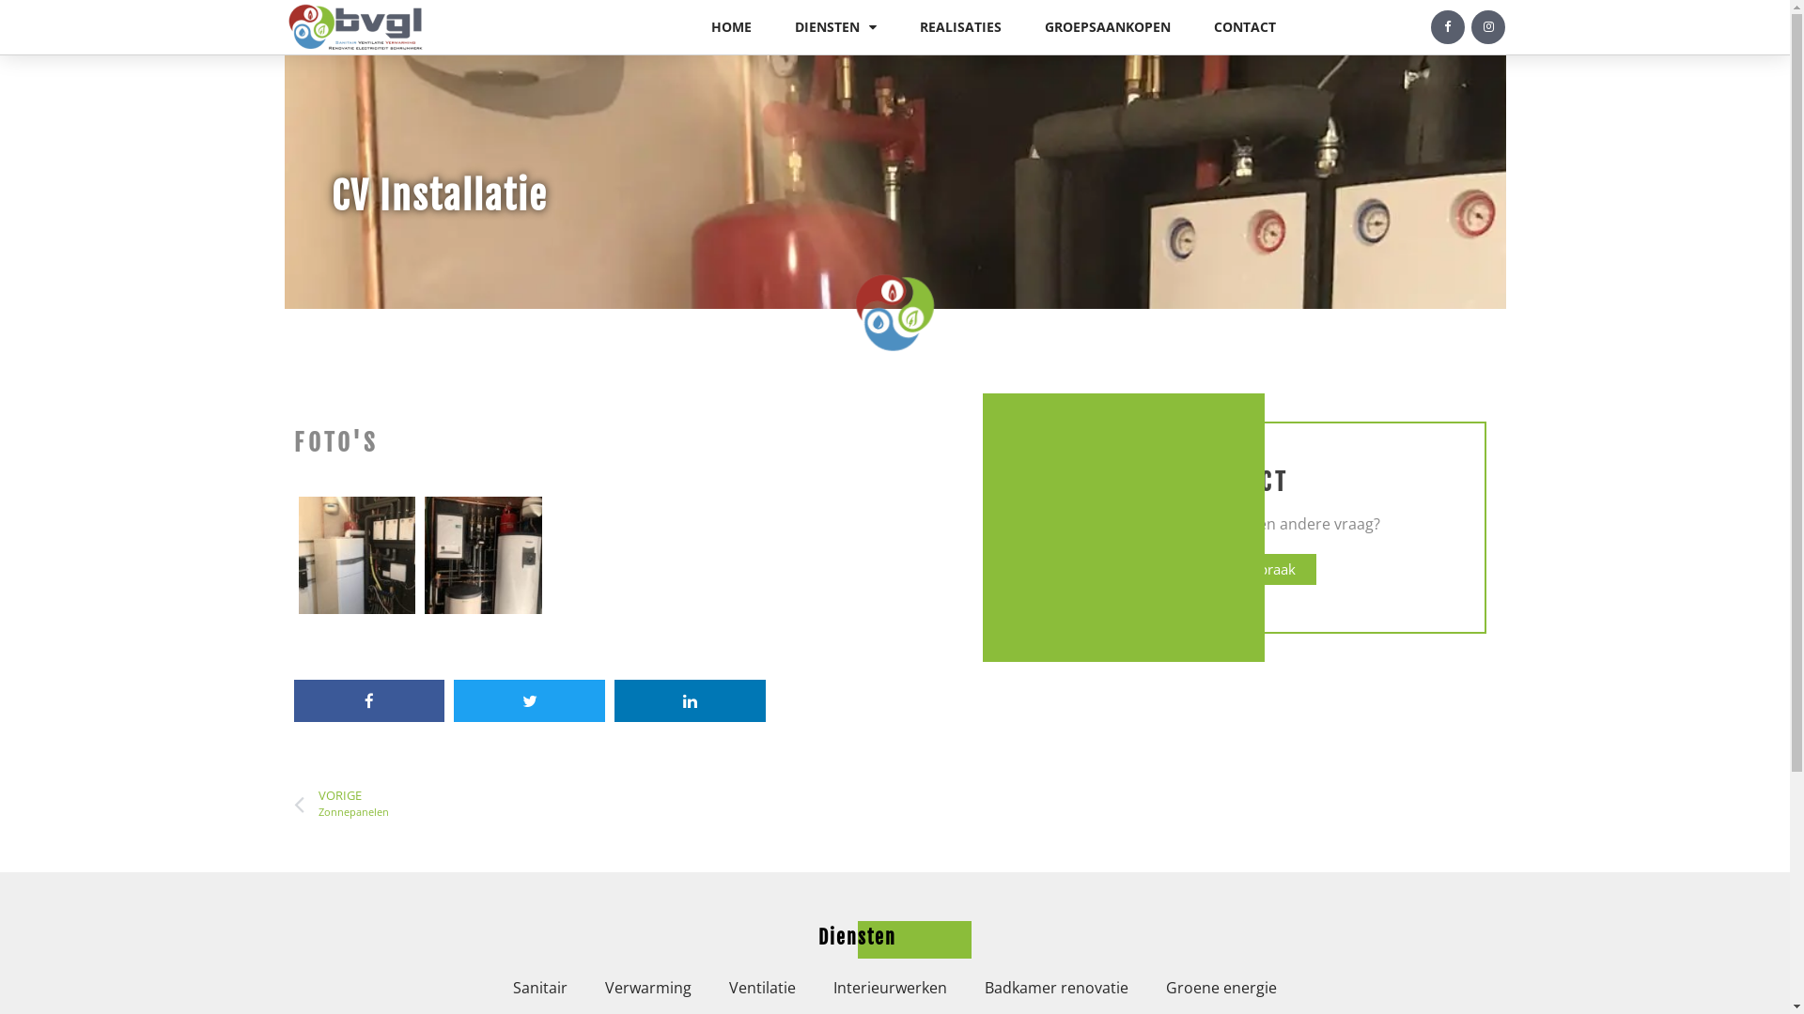 Image resolution: width=1804 pixels, height=1014 pixels. What do you see at coordinates (836, 27) in the screenshot?
I see `DIENSTEN` at bounding box center [836, 27].